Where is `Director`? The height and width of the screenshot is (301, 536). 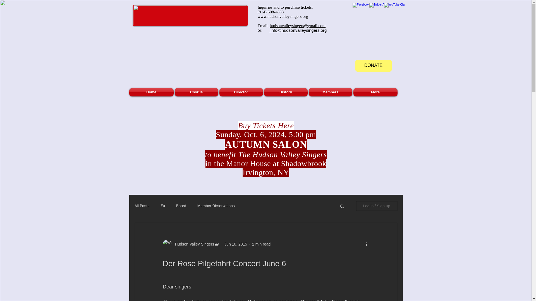
Director is located at coordinates (241, 92).